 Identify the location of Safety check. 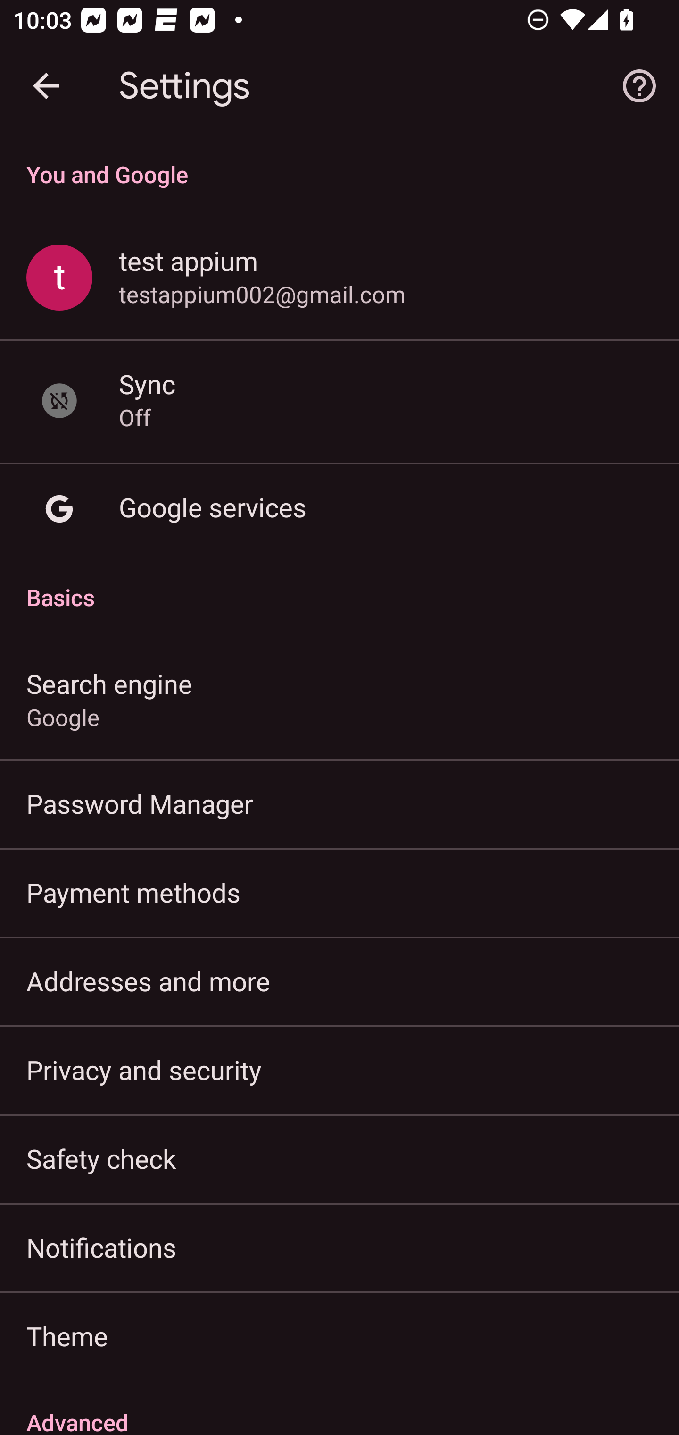
(339, 1158).